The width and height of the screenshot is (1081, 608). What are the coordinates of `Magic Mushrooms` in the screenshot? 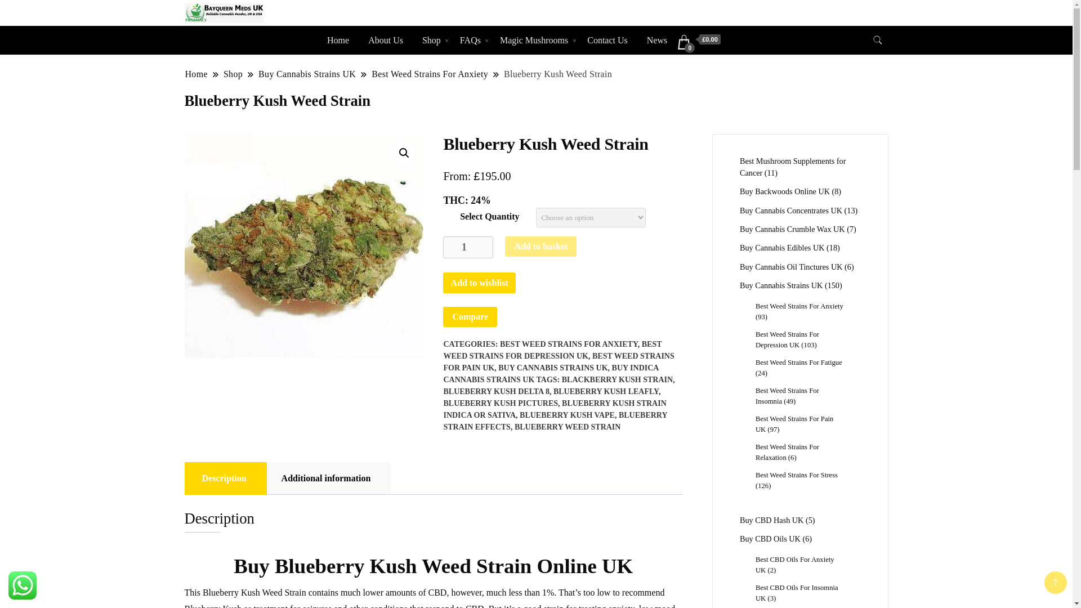 It's located at (534, 41).